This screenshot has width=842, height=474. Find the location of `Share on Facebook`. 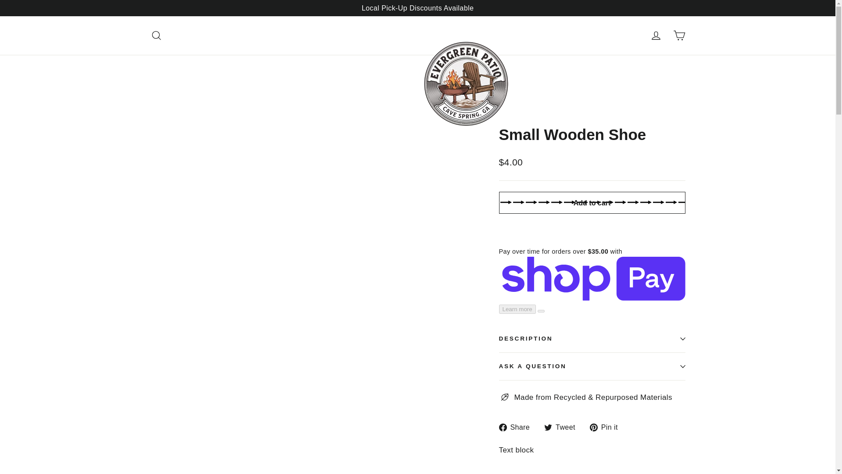

Share on Facebook is located at coordinates (518, 427).